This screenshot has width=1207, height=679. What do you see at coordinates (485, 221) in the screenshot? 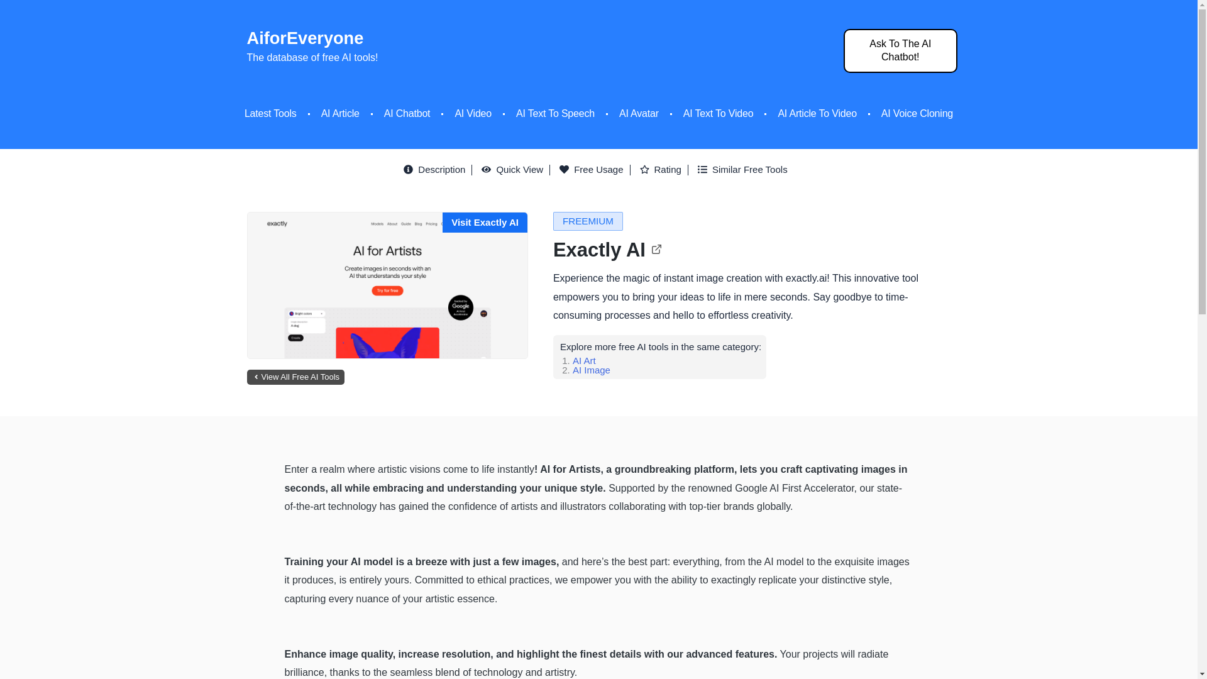
I see `Visit Exactly AI` at bounding box center [485, 221].